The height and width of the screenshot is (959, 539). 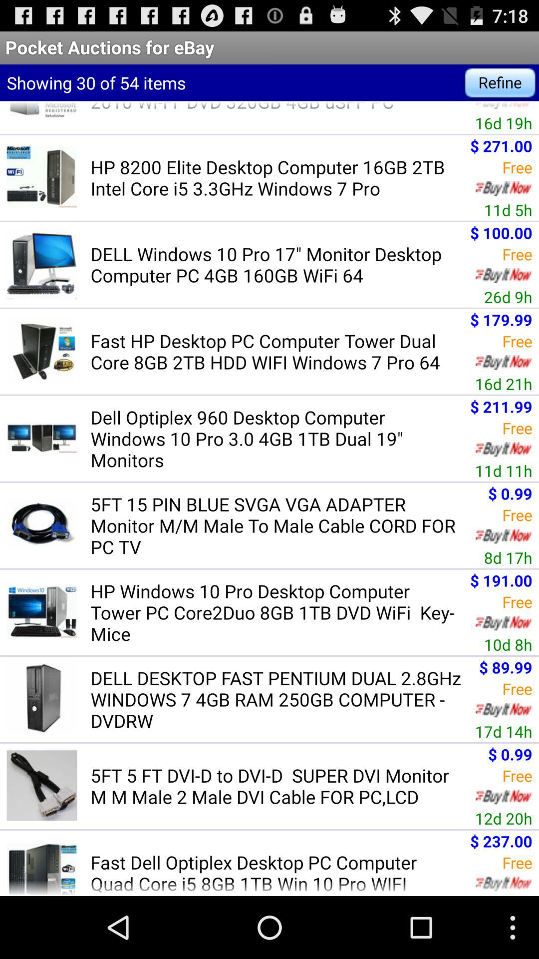 I want to click on choose 26d 9h app, so click(x=508, y=297).